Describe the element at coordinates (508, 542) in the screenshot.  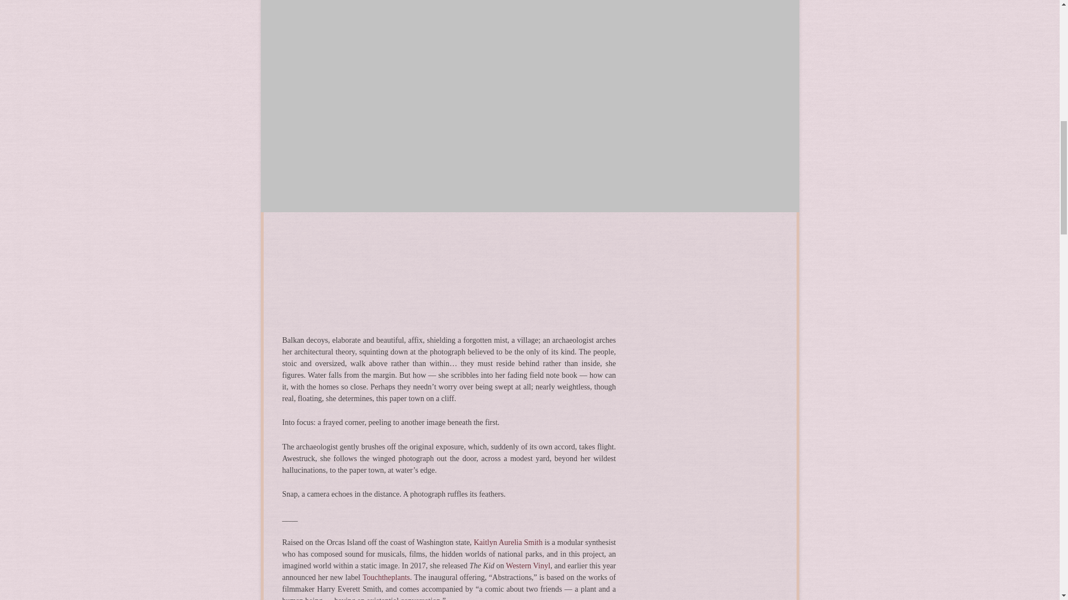
I see `Kaitlyn Aurelia Smith` at that location.